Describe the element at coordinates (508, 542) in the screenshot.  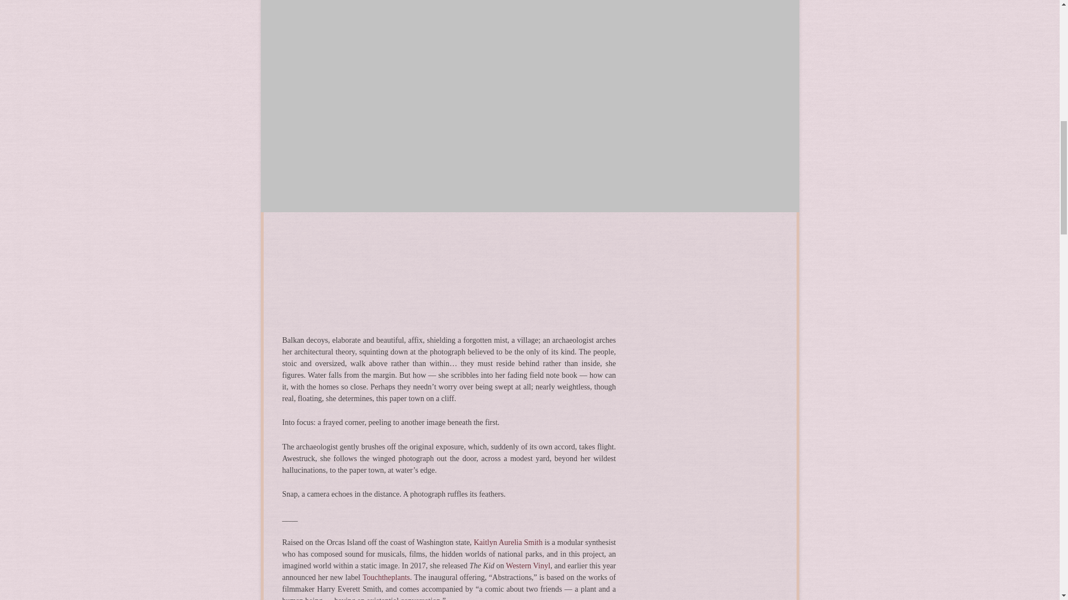
I see `Kaitlyn Aurelia Smith` at that location.